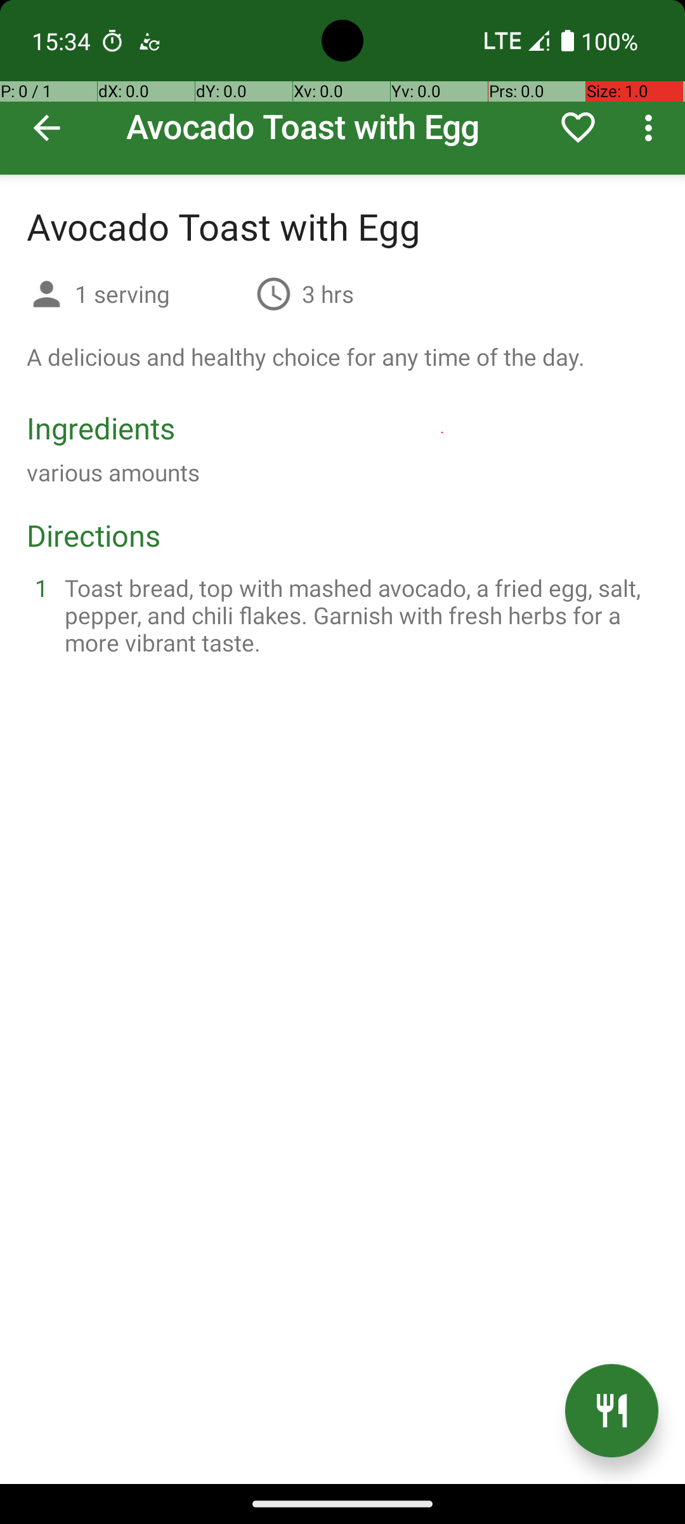 The height and width of the screenshot is (1524, 685). I want to click on Toast bread, top with mashed avocado, a fried egg, salt, pepper, and chili flakes. Garnish with fresh herbs for a more vibrant taste., so click(358, 615).